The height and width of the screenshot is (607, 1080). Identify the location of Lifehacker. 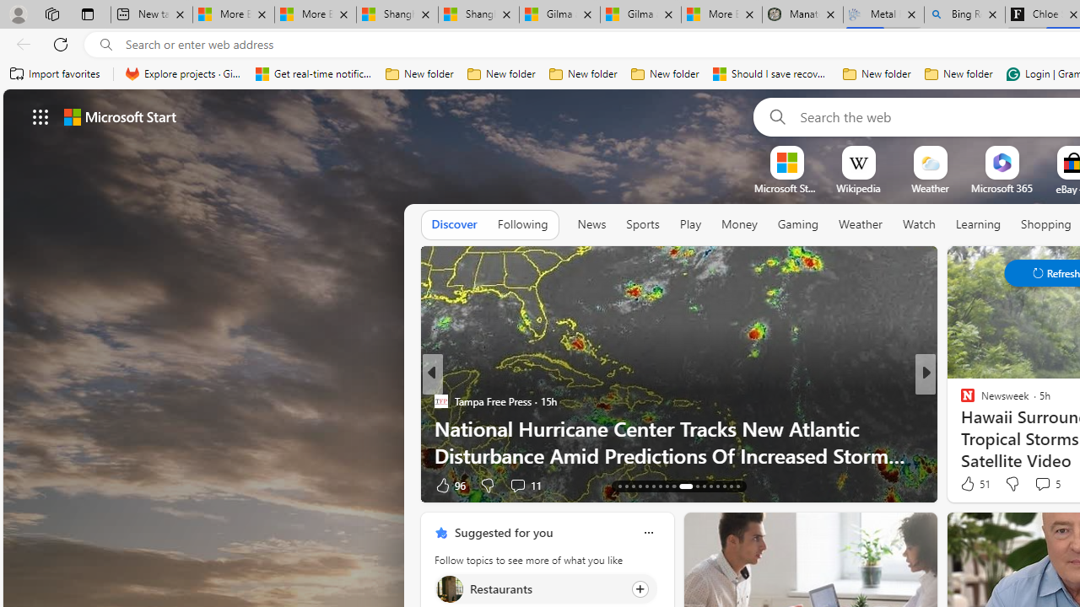
(960, 401).